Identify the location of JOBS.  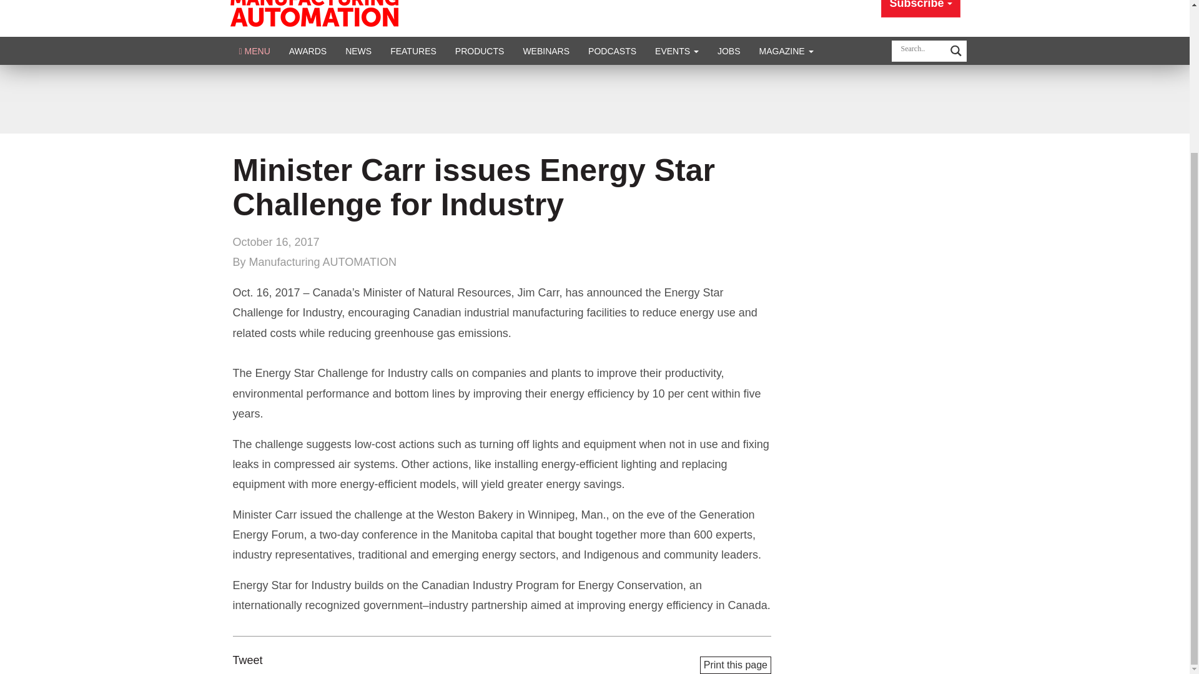
(729, 51).